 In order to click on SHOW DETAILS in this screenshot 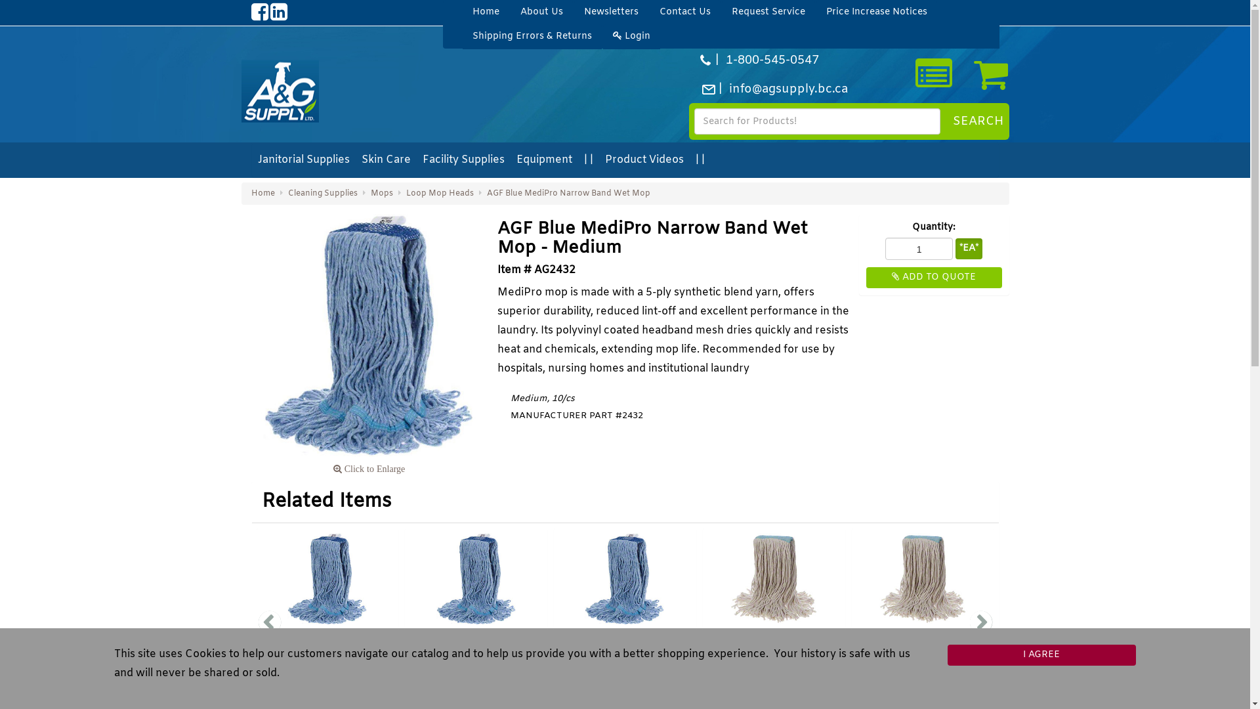, I will do `click(327, 686)`.